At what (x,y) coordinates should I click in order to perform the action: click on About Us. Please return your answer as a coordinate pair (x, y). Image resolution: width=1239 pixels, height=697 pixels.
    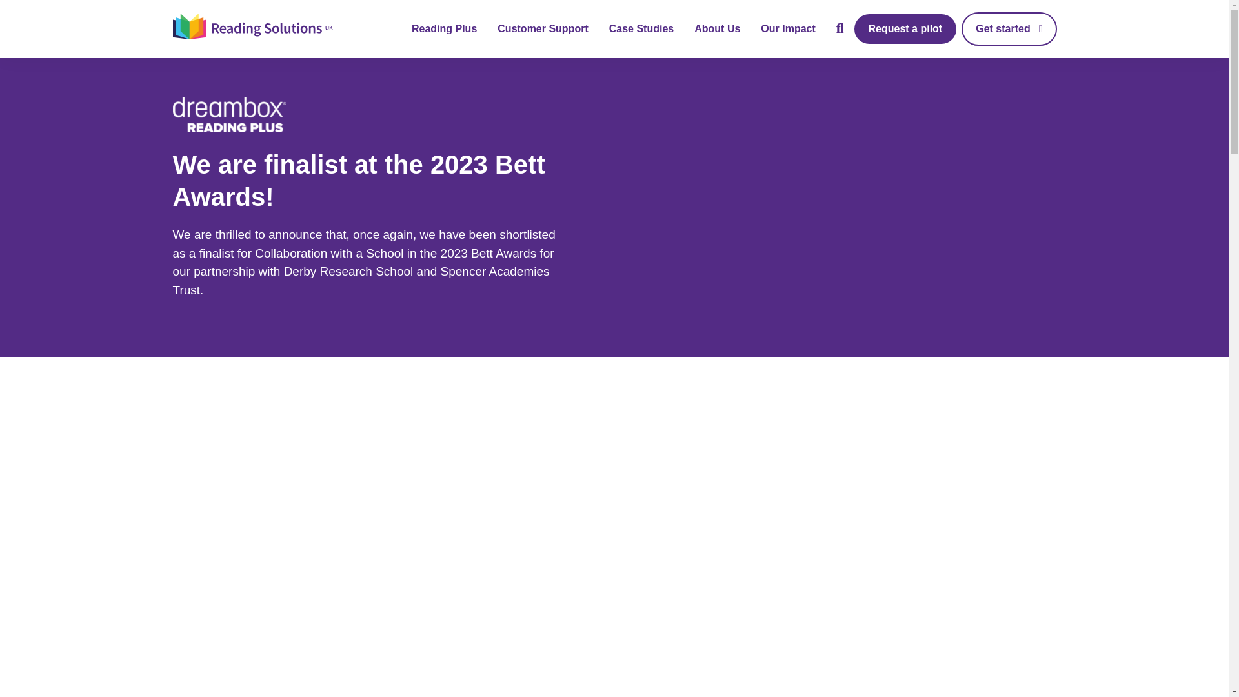
    Looking at the image, I should click on (716, 28).